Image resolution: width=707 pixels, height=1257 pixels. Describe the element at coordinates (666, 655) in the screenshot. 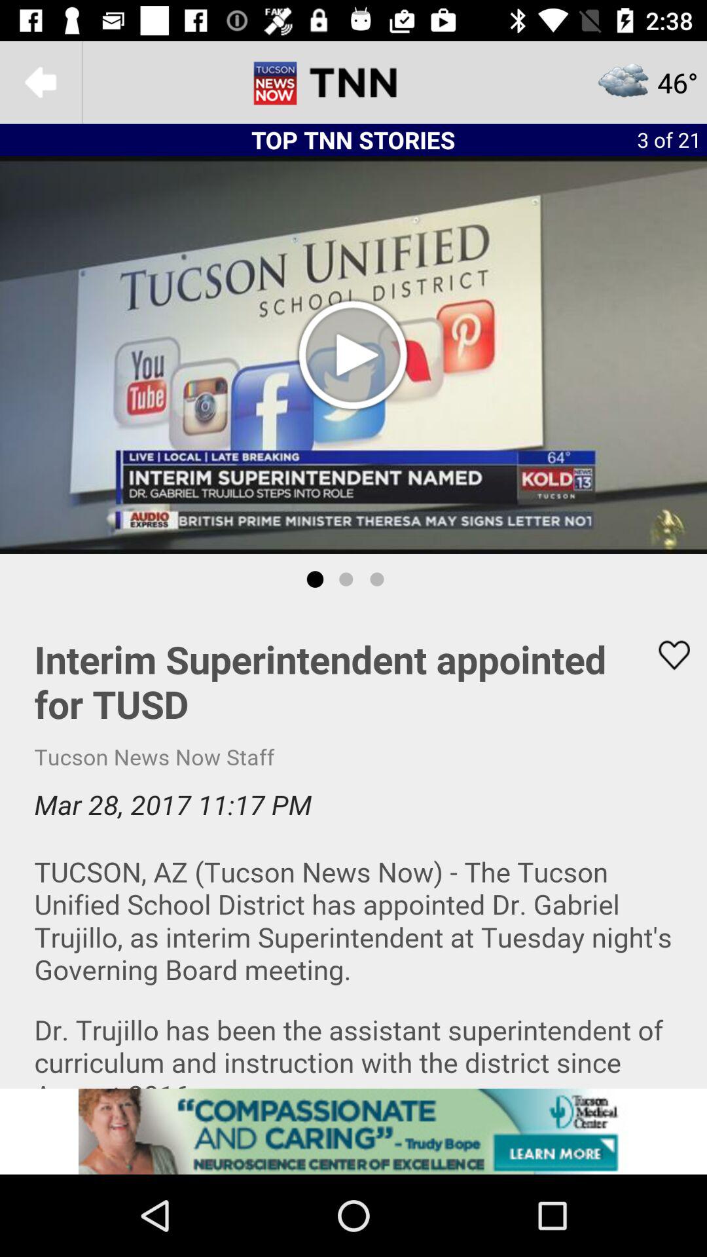

I see `add to liked` at that location.